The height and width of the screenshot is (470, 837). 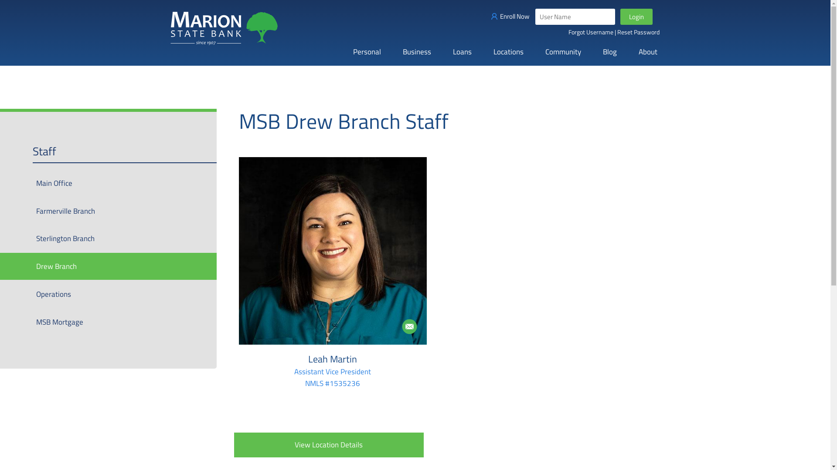 I want to click on About, so click(x=648, y=52).